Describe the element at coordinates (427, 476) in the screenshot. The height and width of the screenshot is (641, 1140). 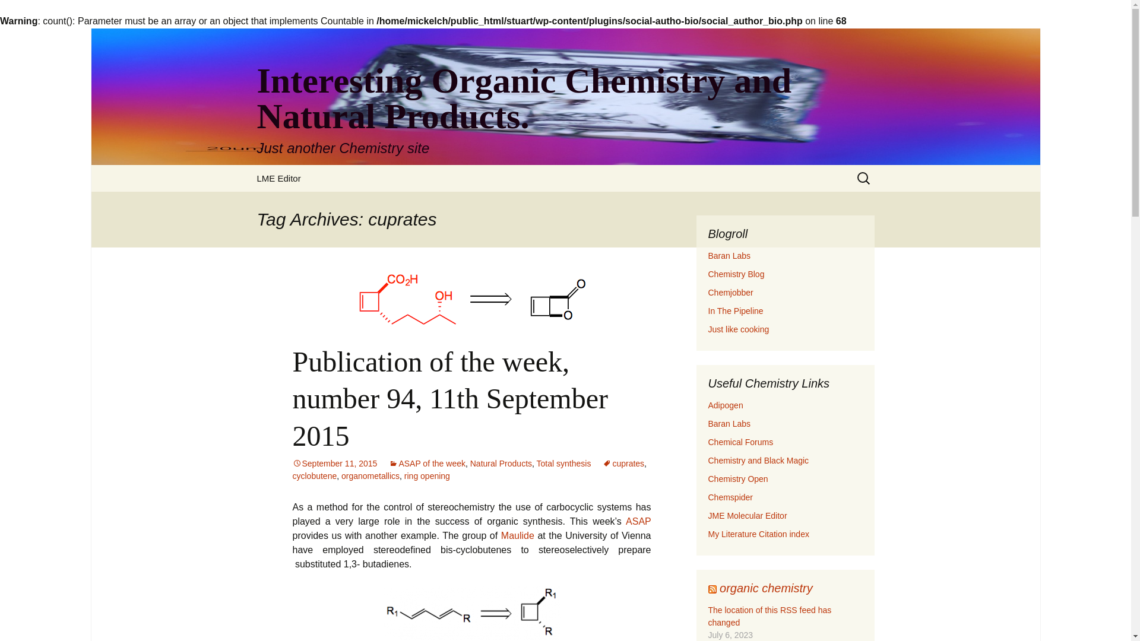
I see `ring opening` at that location.